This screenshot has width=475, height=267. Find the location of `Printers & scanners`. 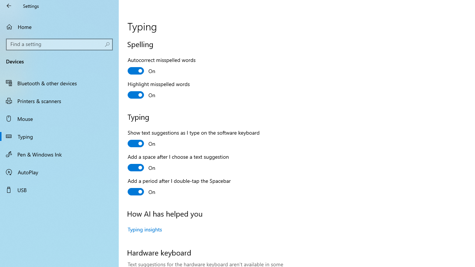

Printers & scanners is located at coordinates (59, 100).